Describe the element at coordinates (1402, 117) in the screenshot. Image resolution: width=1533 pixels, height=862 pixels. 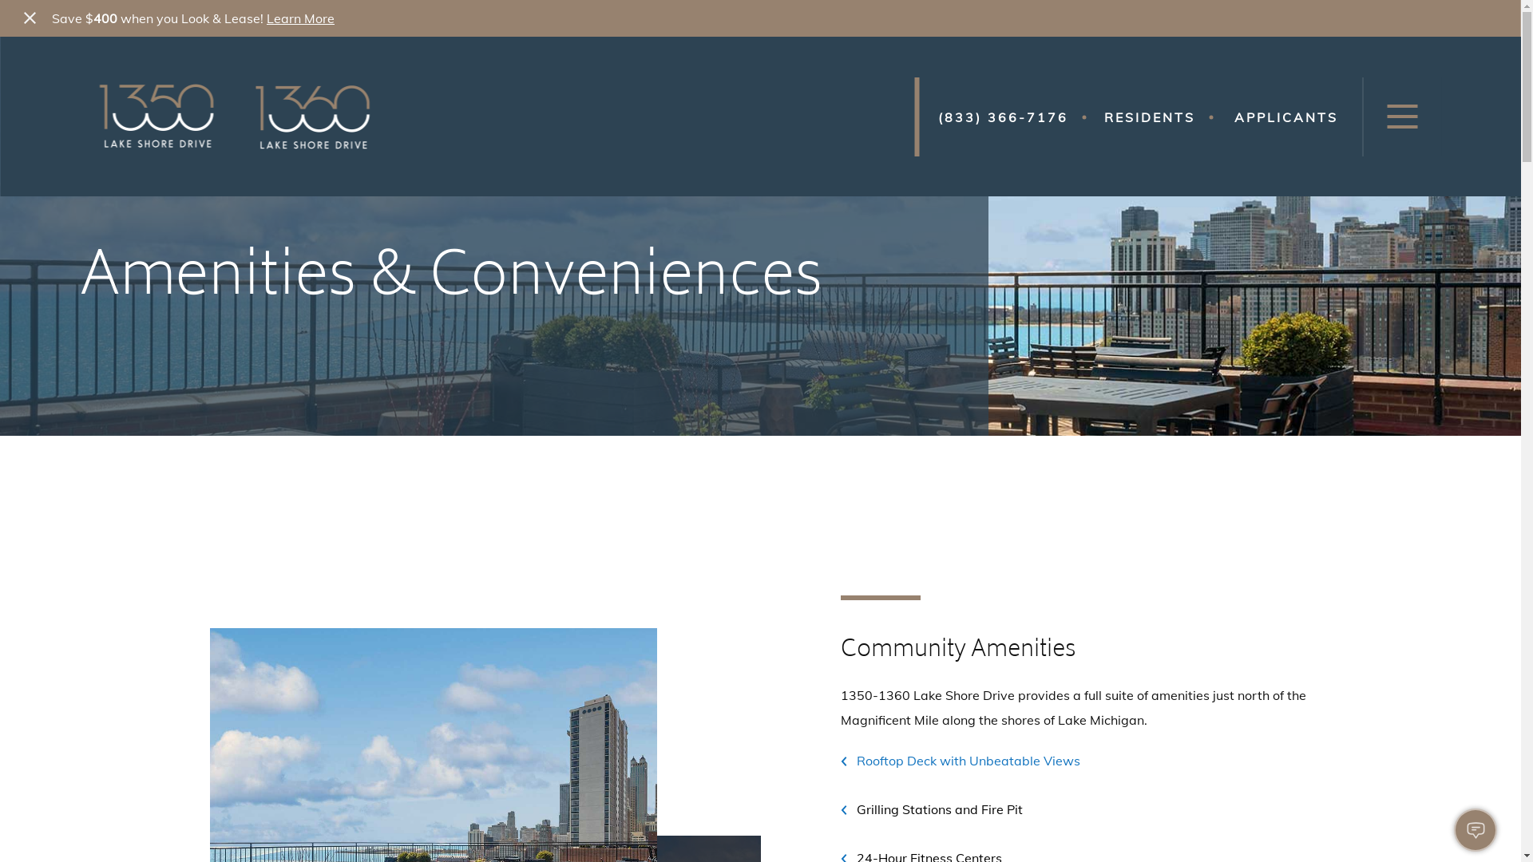
I see `Menu` at that location.